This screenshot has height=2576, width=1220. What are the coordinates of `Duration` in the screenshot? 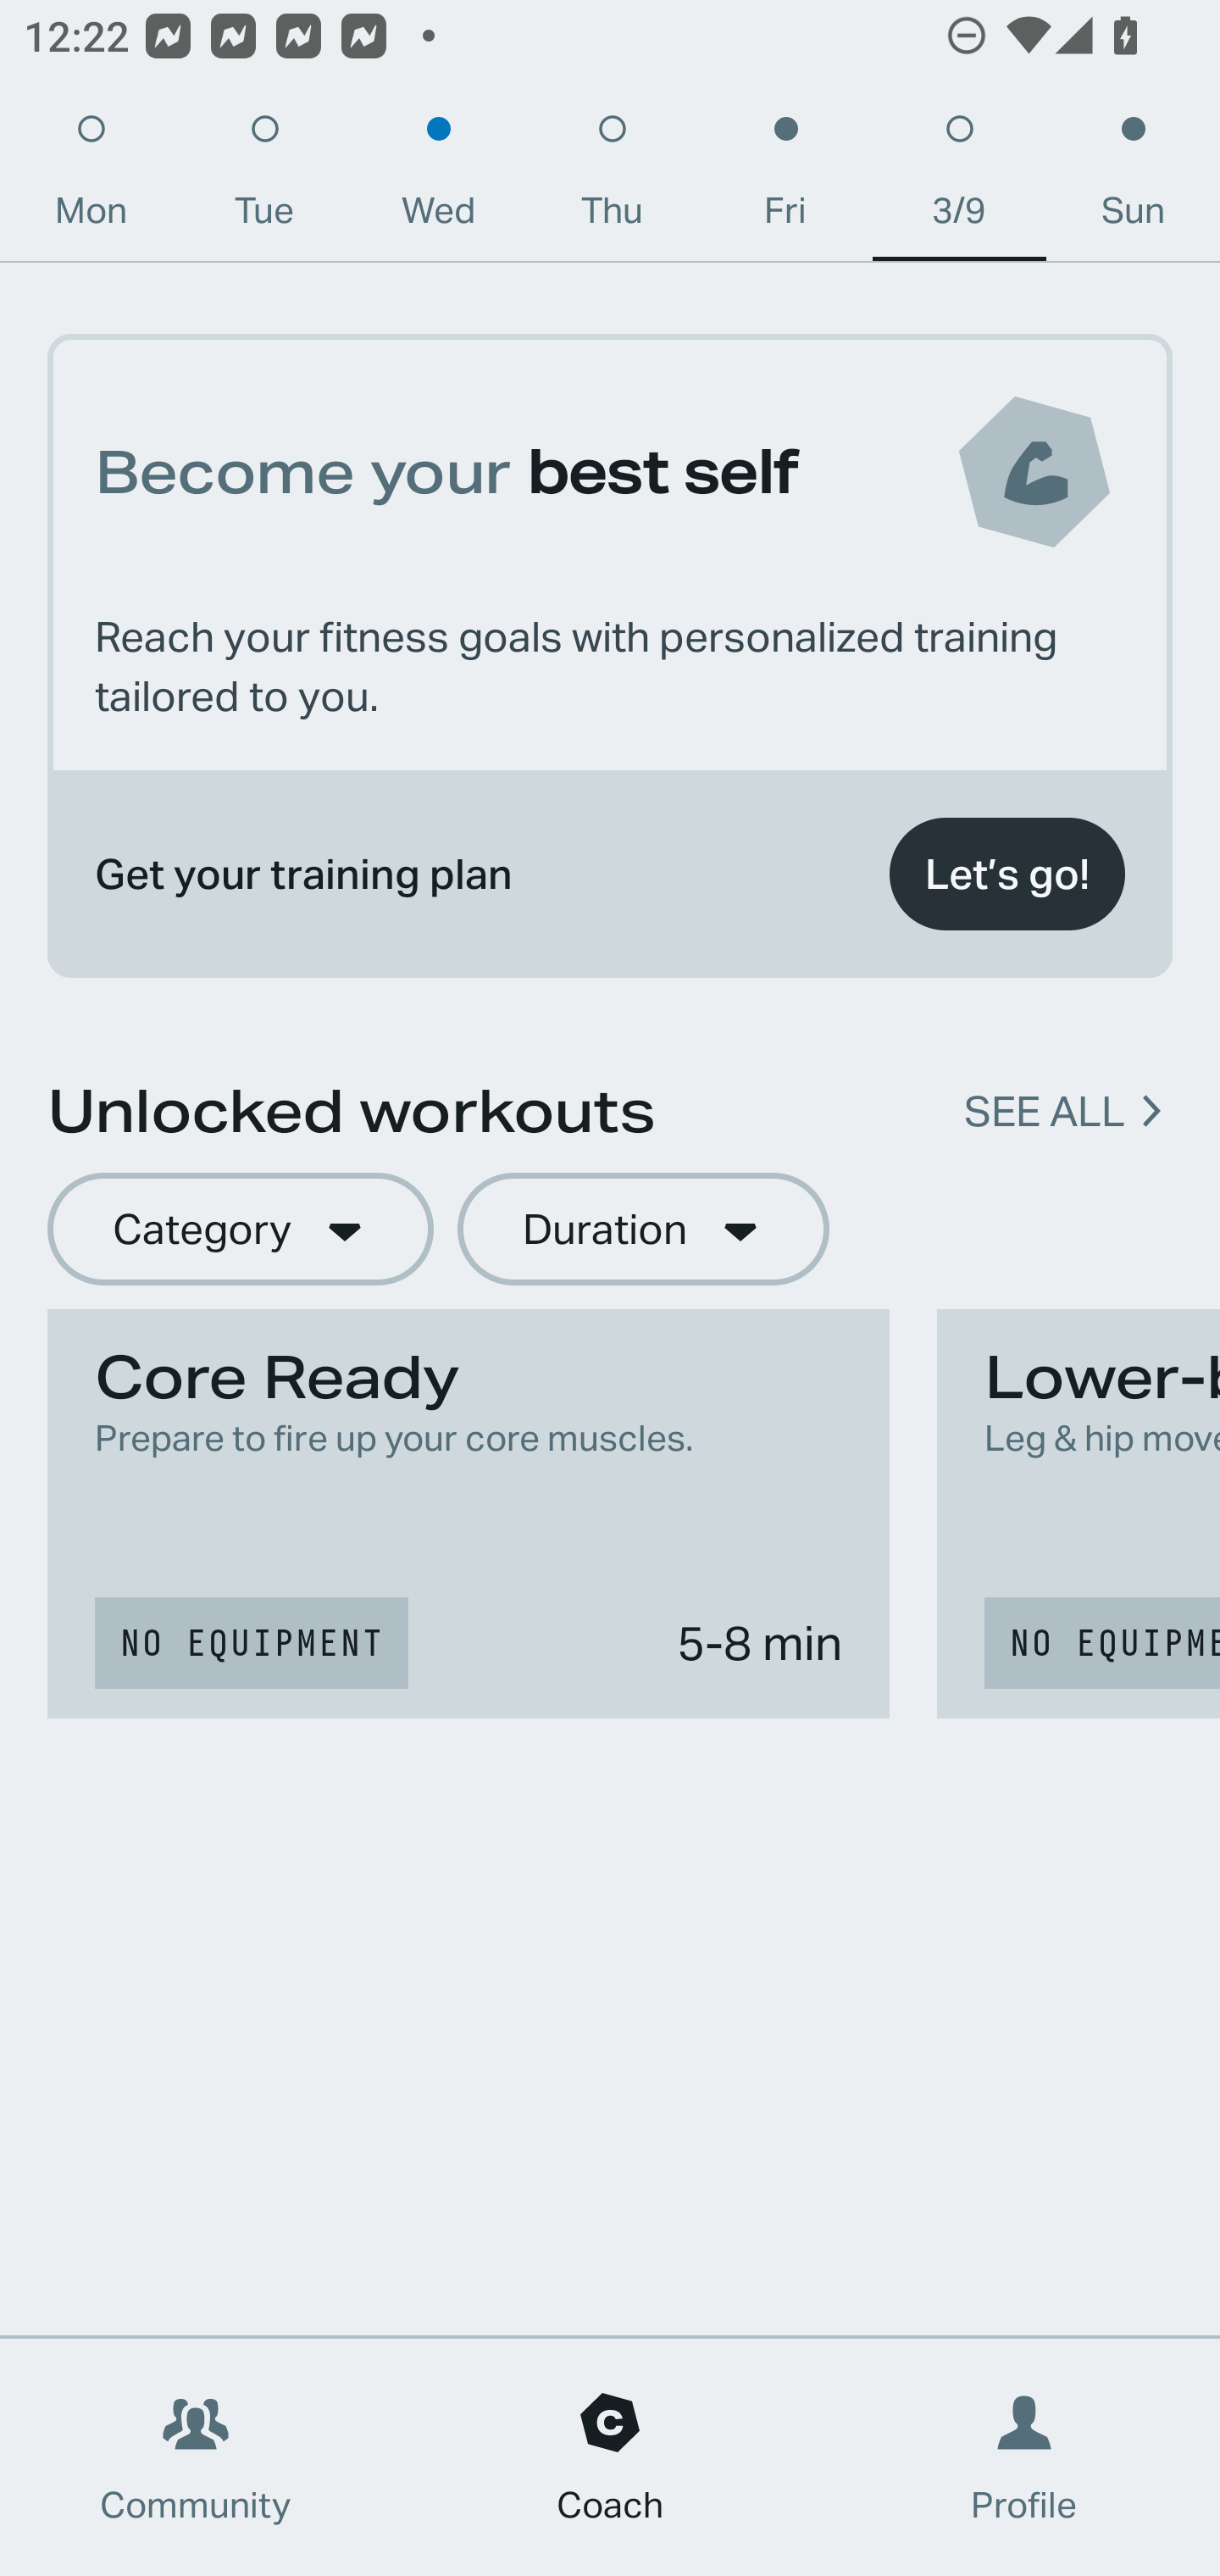 It's located at (643, 1230).